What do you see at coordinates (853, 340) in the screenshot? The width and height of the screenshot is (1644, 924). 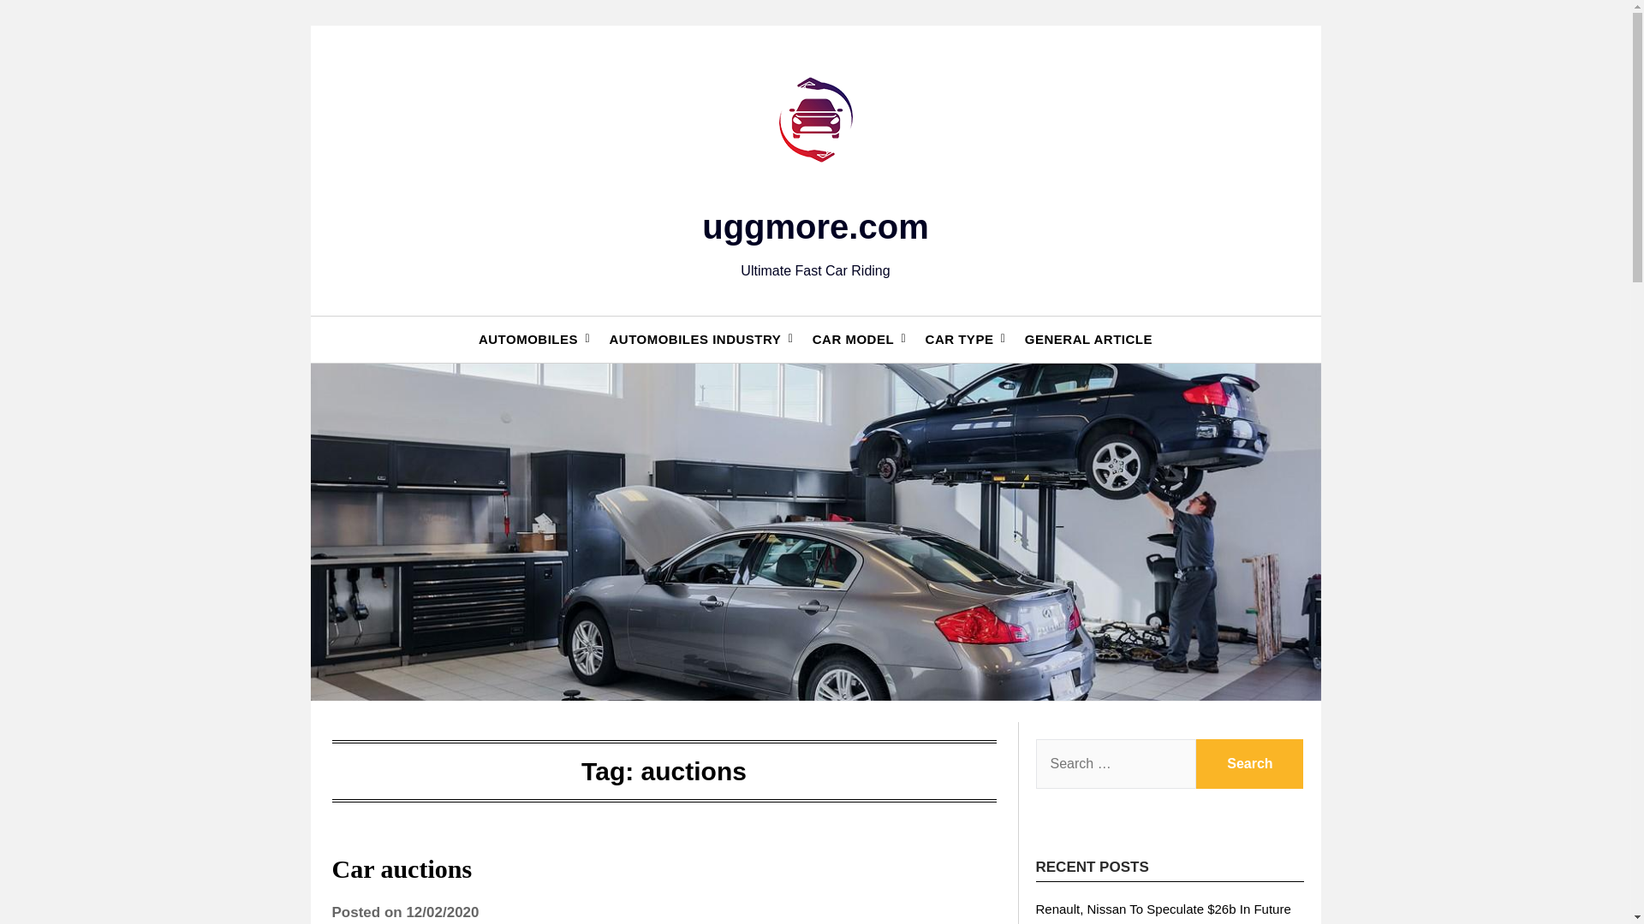 I see `CAR MODEL` at bounding box center [853, 340].